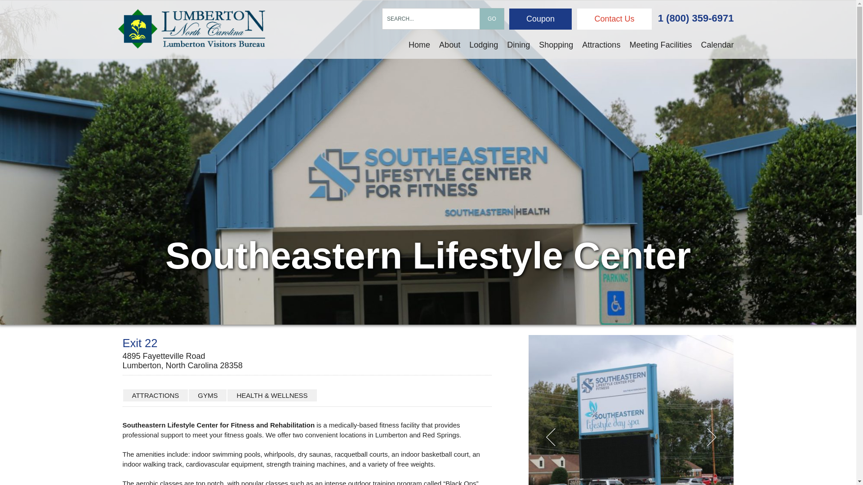 The height and width of the screenshot is (485, 863). Describe the element at coordinates (540, 19) in the screenshot. I see `Coupon` at that location.